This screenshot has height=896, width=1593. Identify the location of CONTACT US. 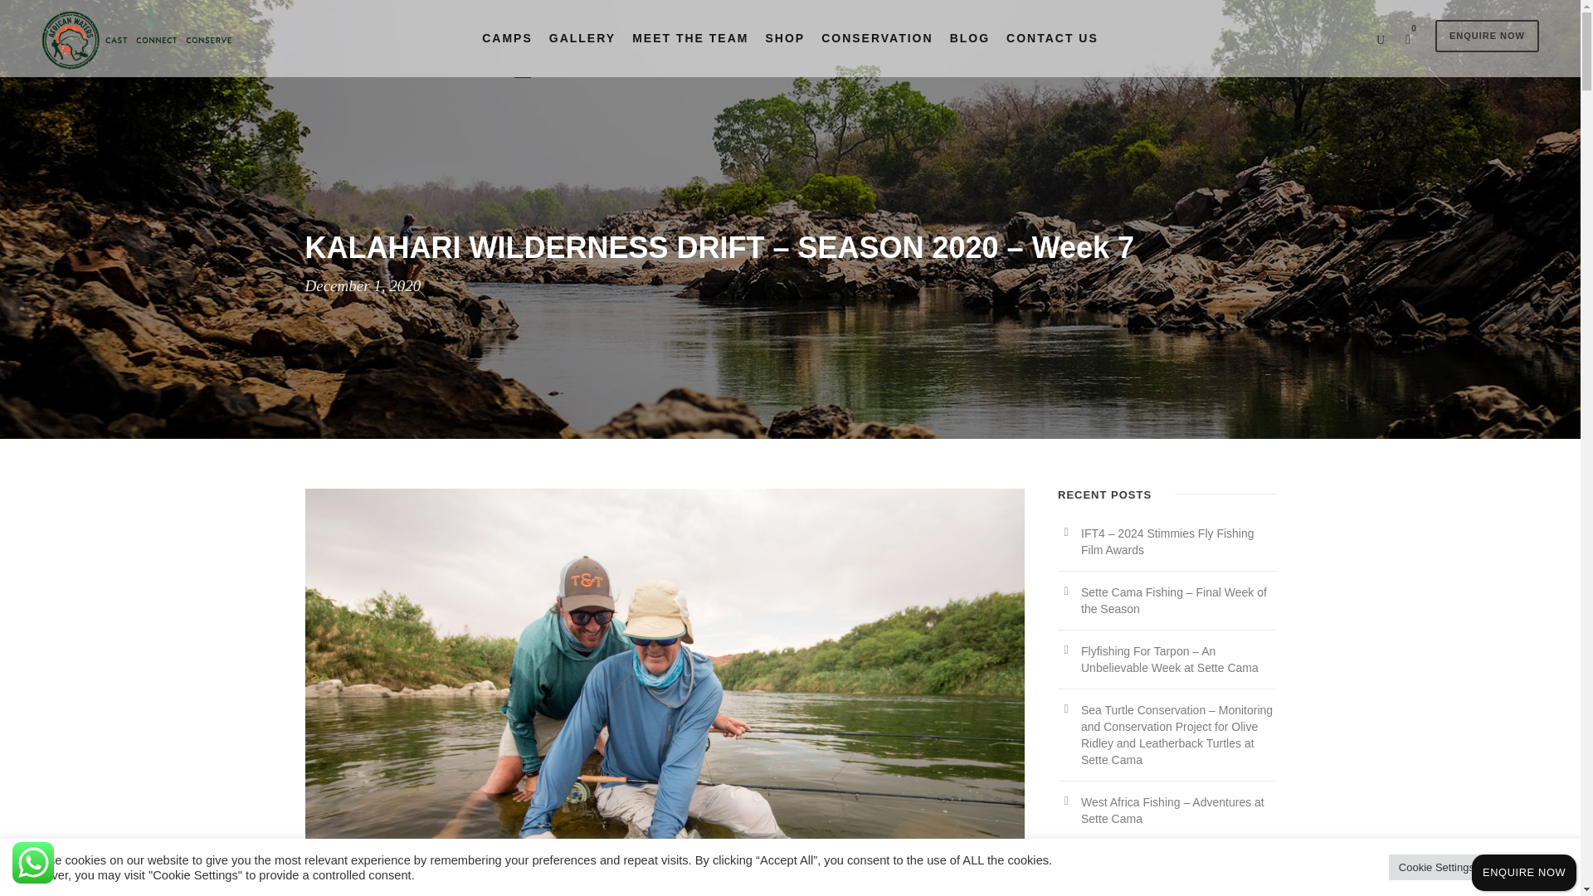
(1052, 52).